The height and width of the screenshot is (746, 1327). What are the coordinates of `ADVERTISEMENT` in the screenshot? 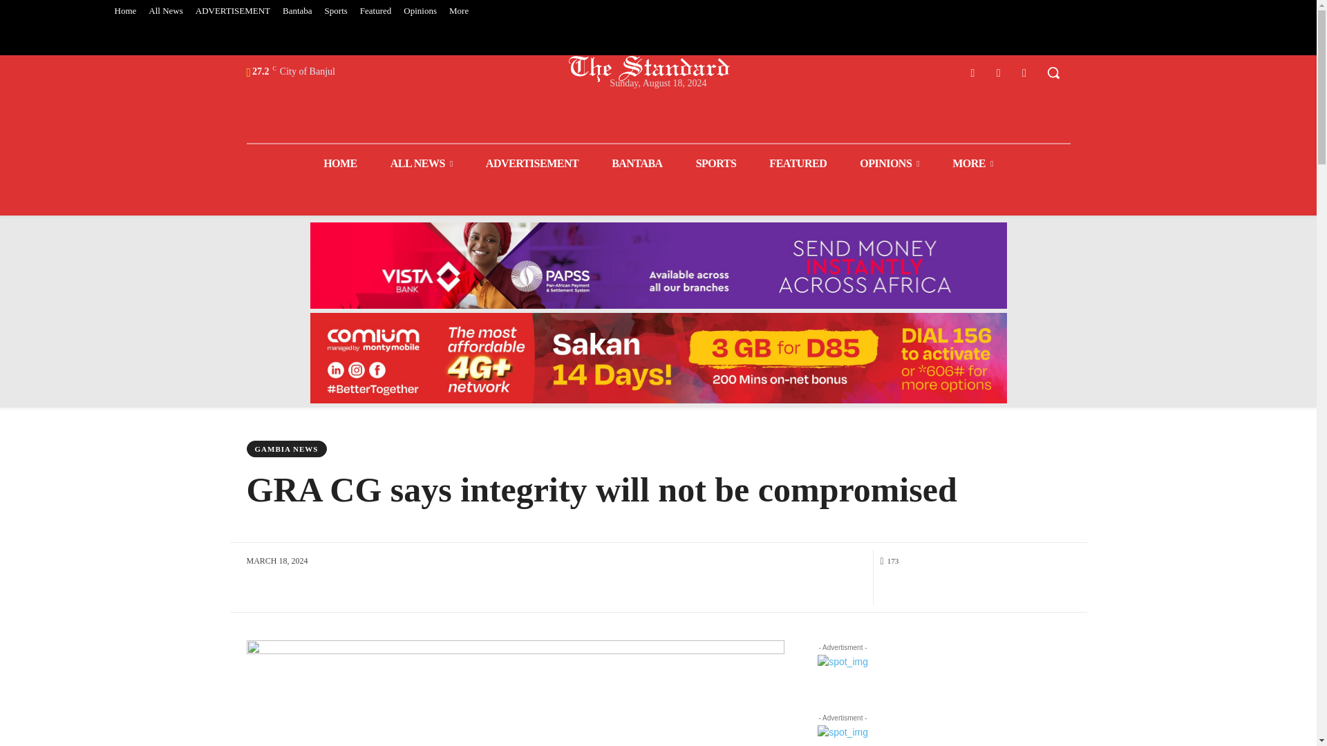 It's located at (232, 11).